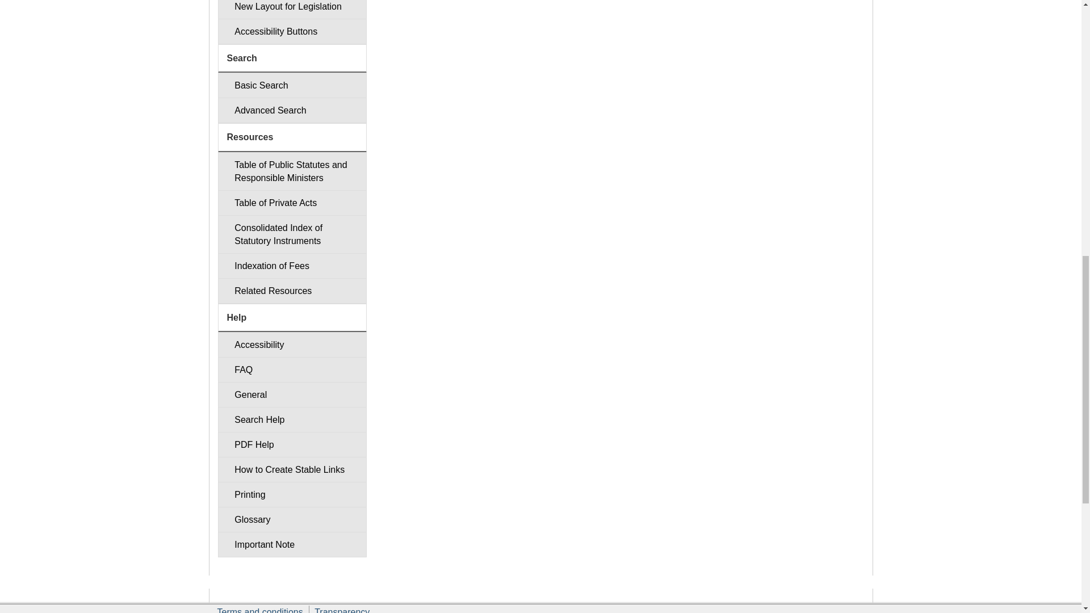 This screenshot has height=613, width=1090. Describe the element at coordinates (292, 291) in the screenshot. I see `Related Resources` at that location.